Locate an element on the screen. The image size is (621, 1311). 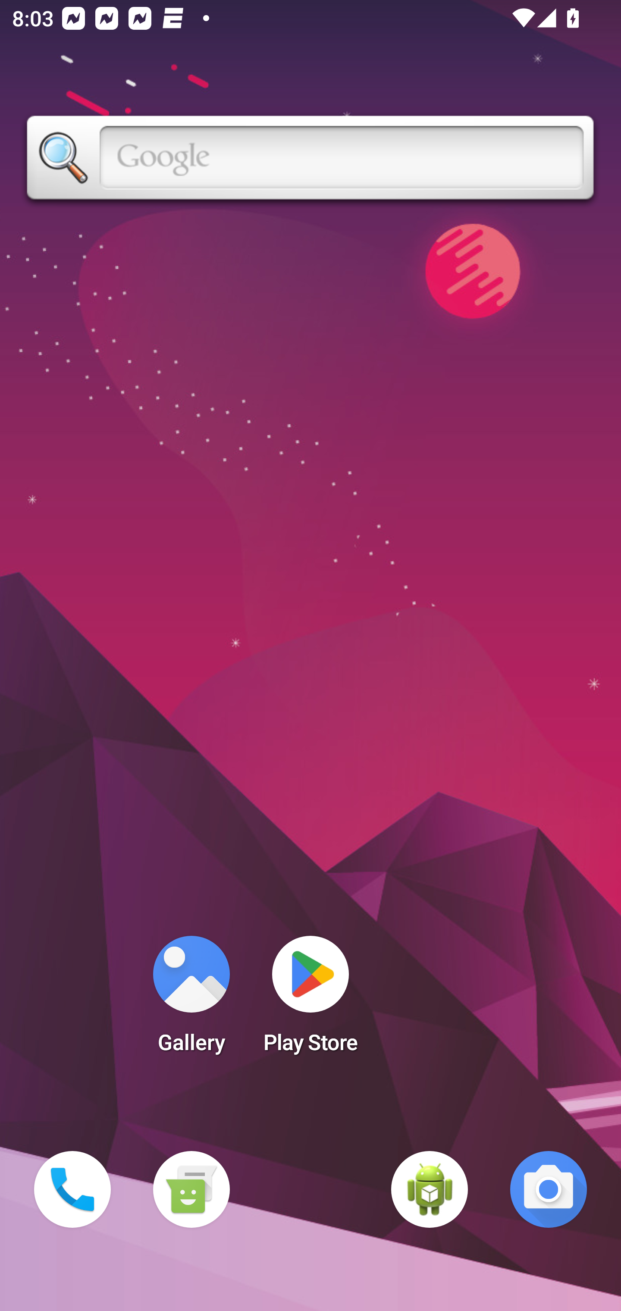
Gallery is located at coordinates (191, 1000).